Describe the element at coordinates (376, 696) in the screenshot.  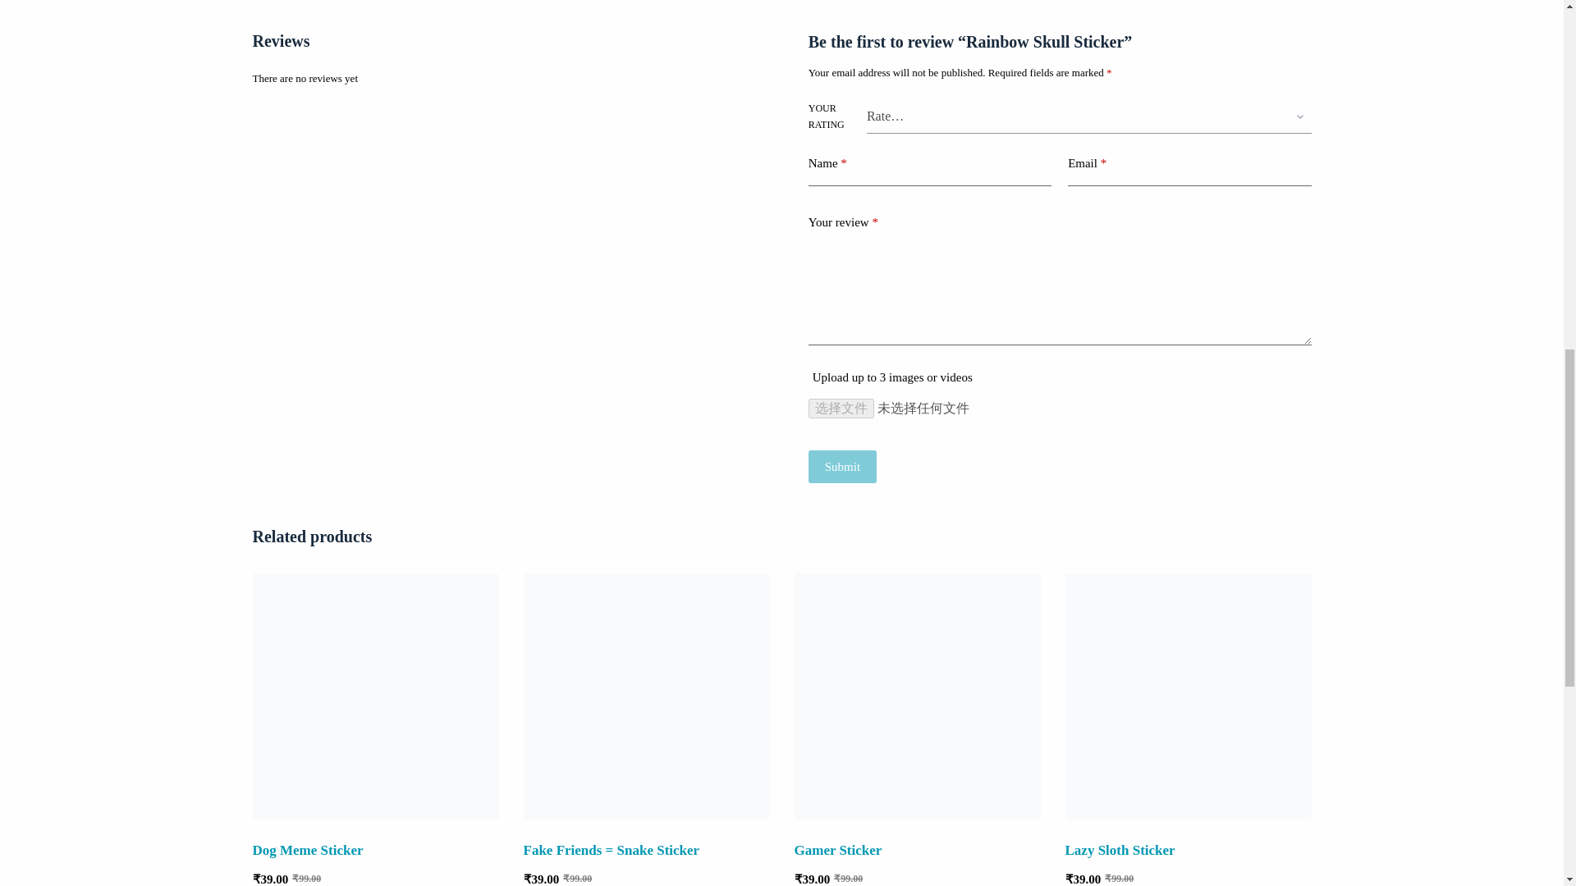
I see `Dog Meme Cool Cage Sticker` at that location.